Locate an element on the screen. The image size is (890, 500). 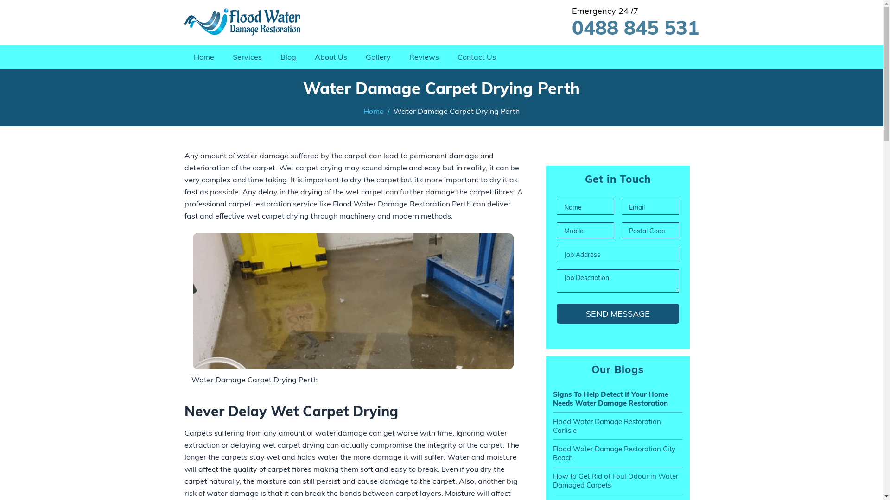
Home is located at coordinates (204, 57).